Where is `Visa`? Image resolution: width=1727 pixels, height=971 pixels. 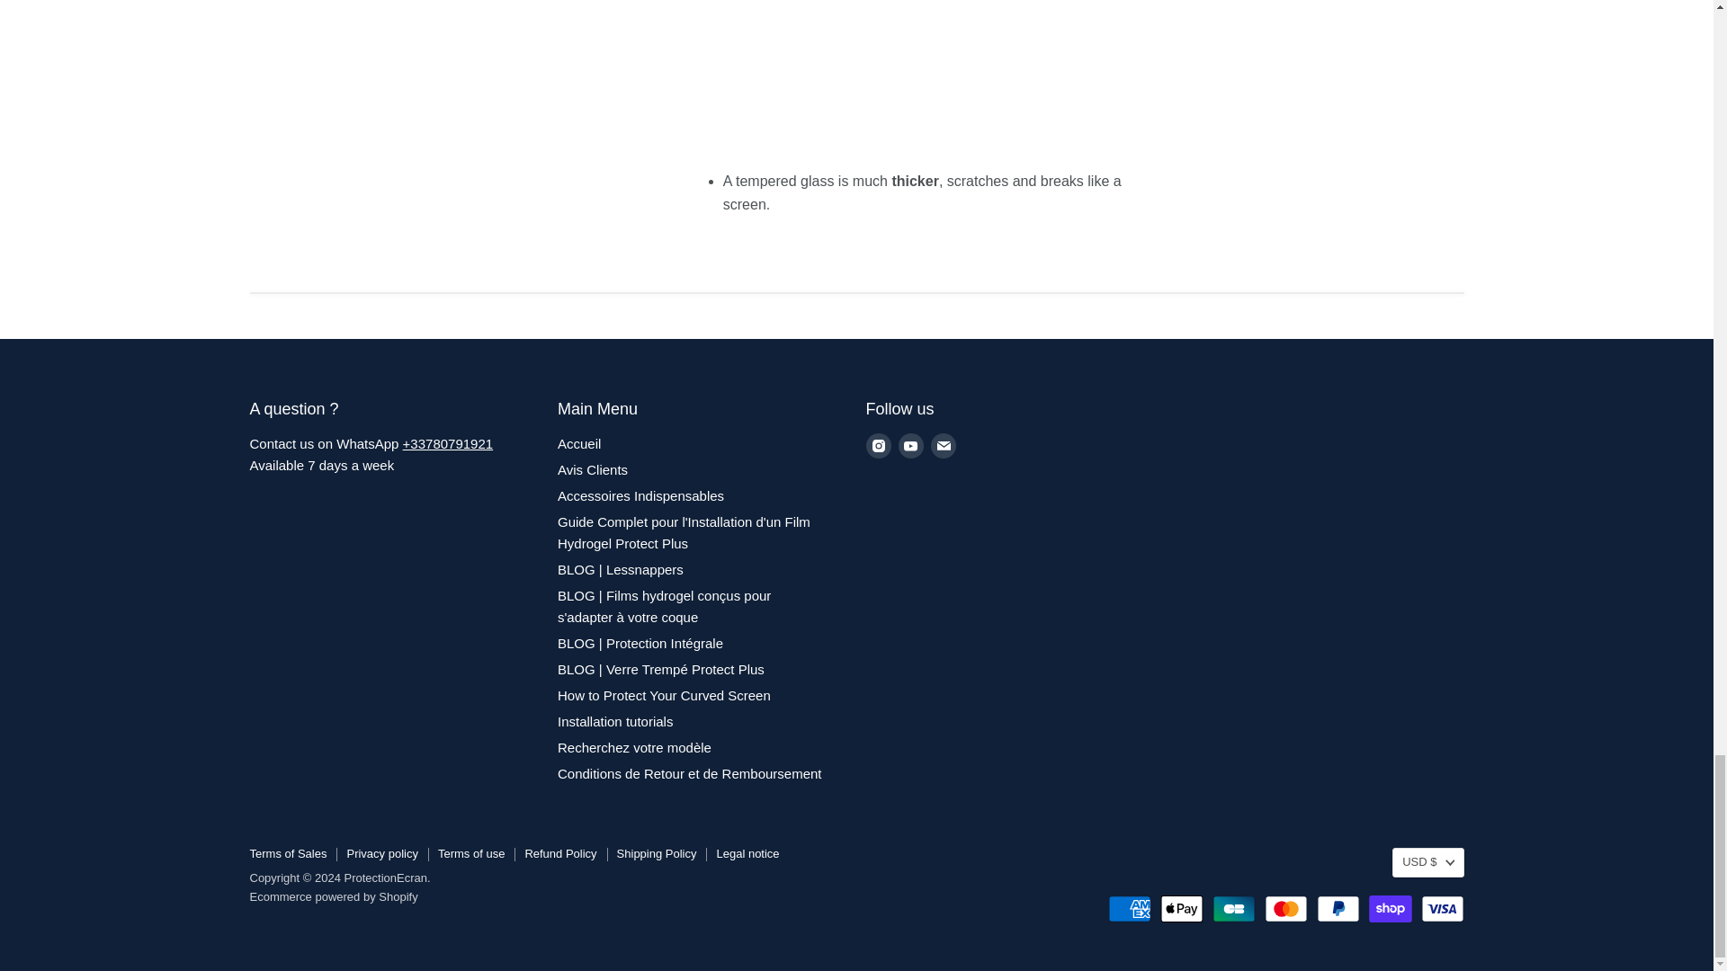 Visa is located at coordinates (1443, 908).